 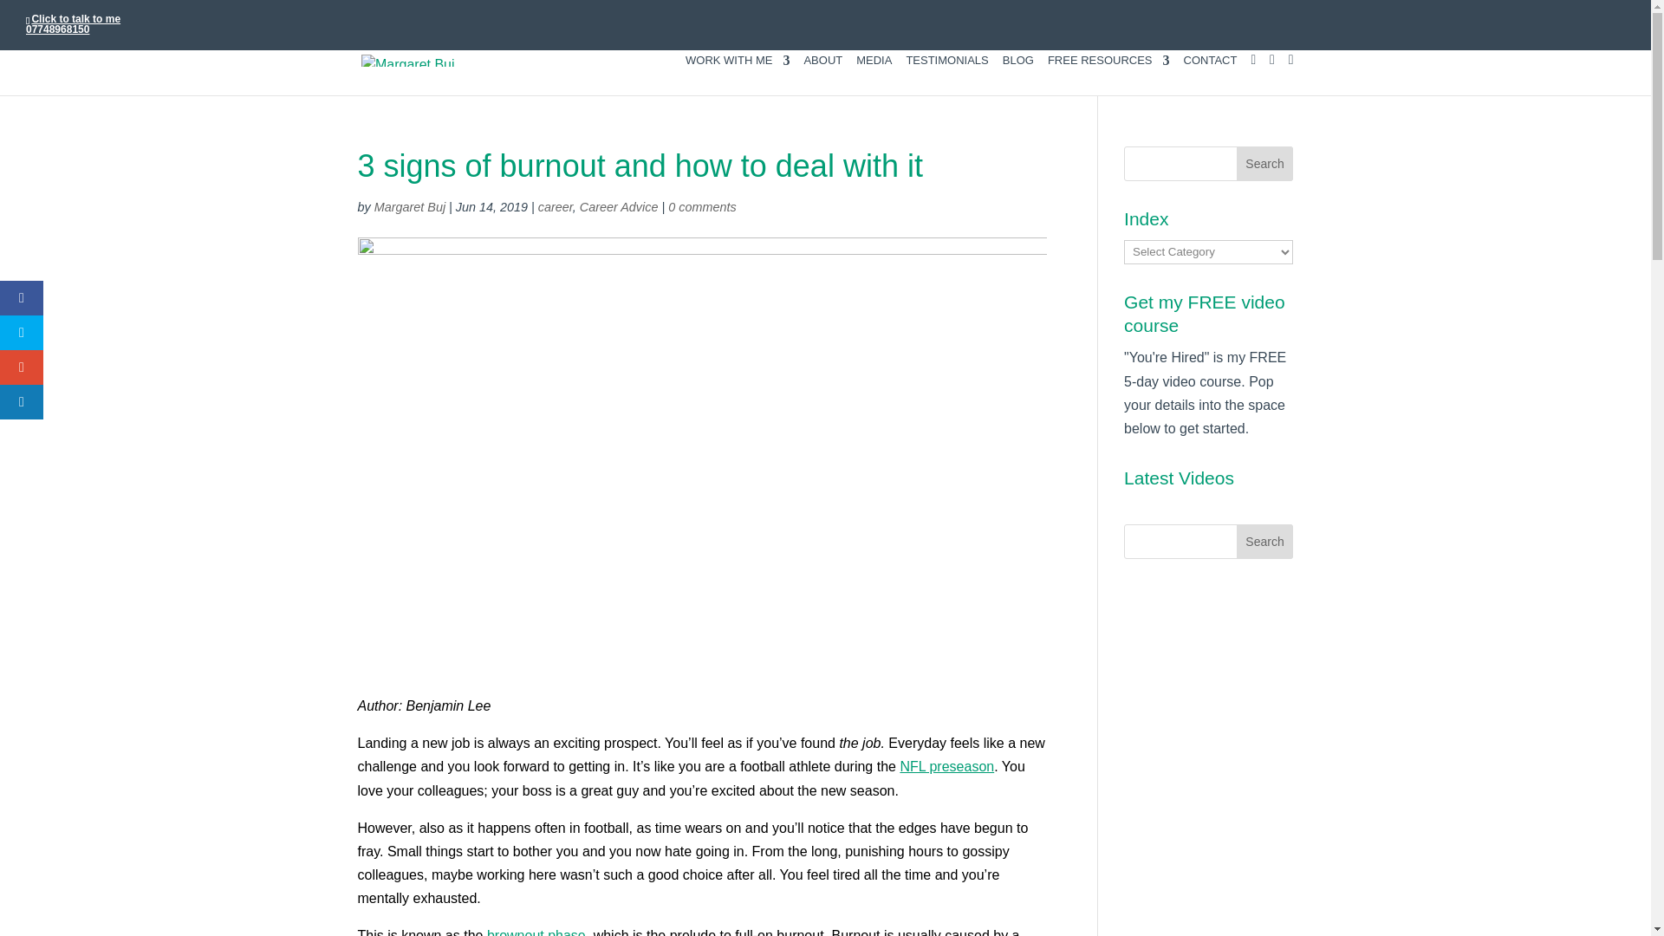 I want to click on Posts by Margaret Buj, so click(x=410, y=207).